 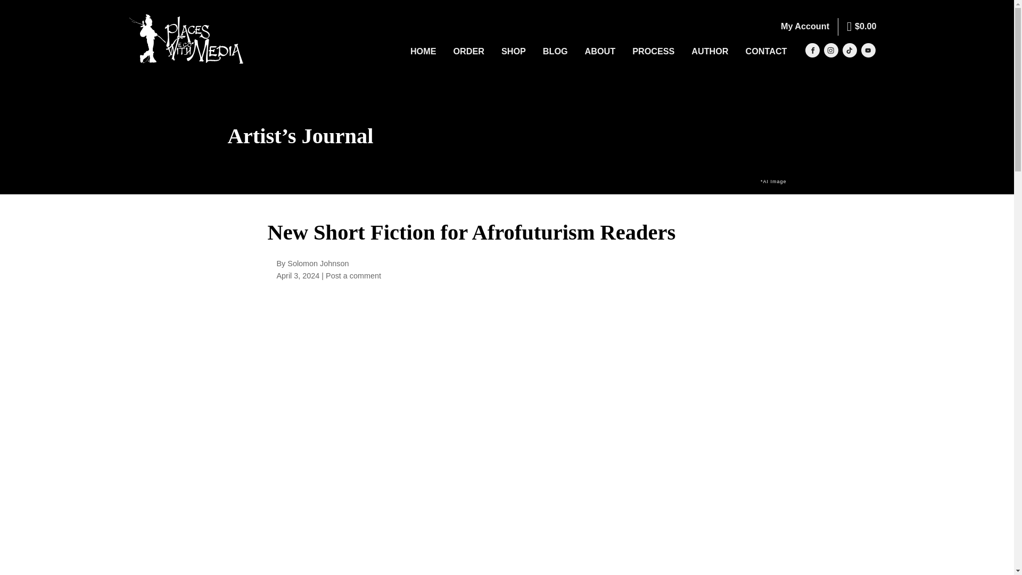 I want to click on AUTHOR, so click(x=710, y=52).